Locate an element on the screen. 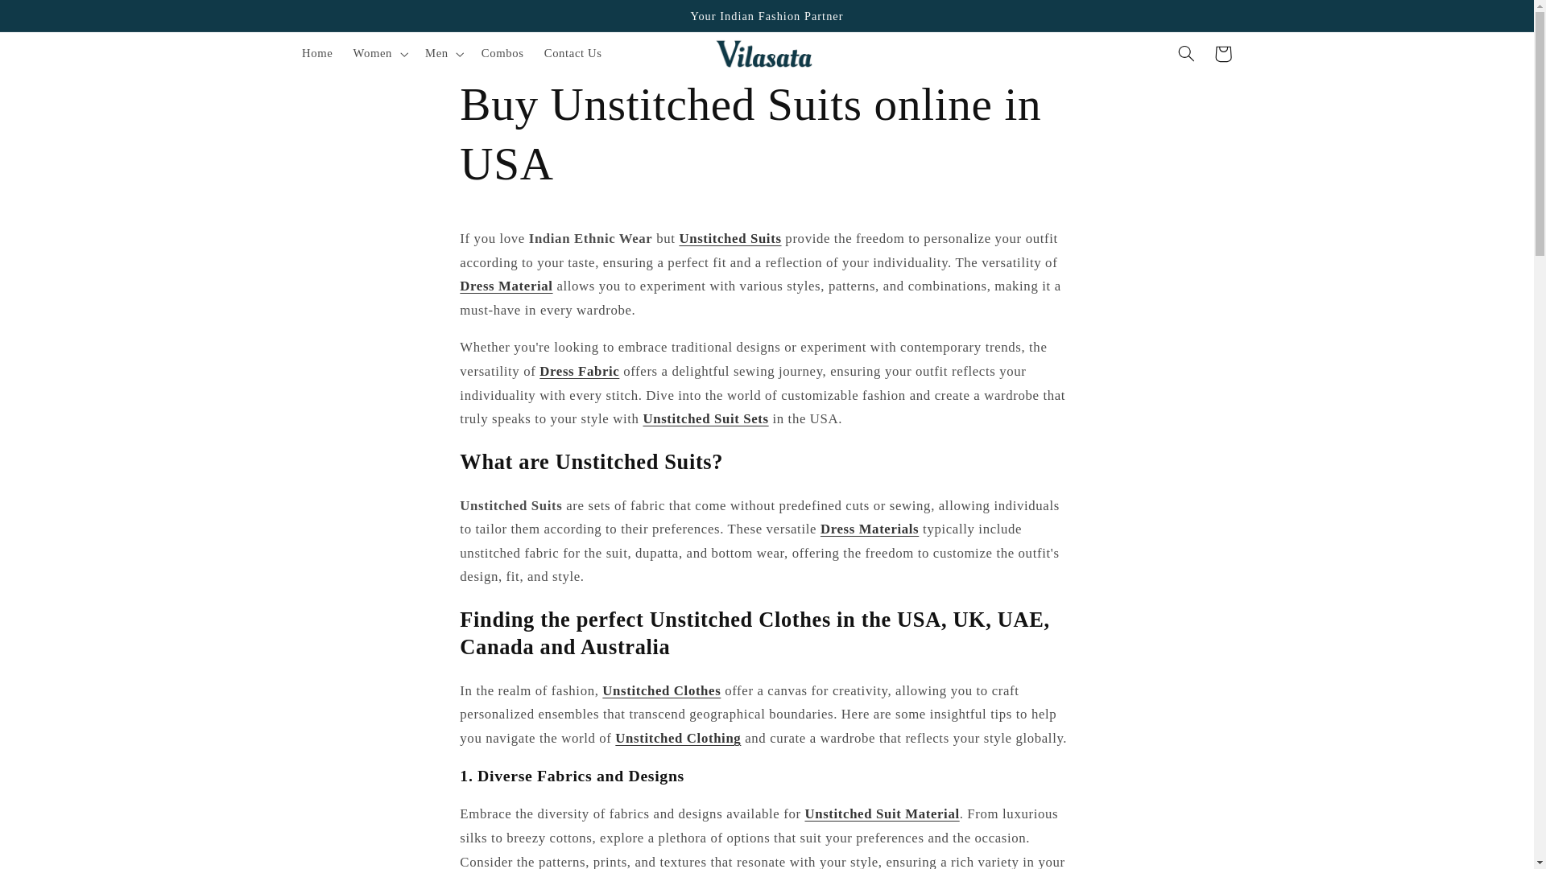 This screenshot has height=869, width=1546. Skip to content is located at coordinates (51, 19).